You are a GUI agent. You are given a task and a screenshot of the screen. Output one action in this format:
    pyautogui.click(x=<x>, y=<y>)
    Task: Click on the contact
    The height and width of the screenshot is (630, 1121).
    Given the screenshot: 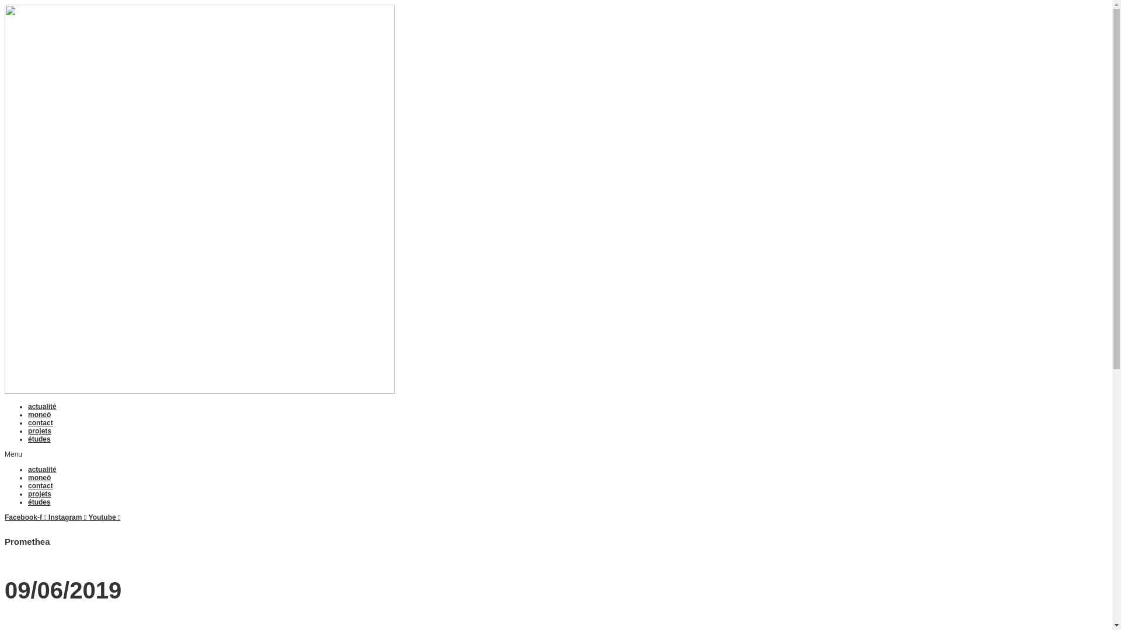 What is the action you would take?
    pyautogui.click(x=41, y=486)
    